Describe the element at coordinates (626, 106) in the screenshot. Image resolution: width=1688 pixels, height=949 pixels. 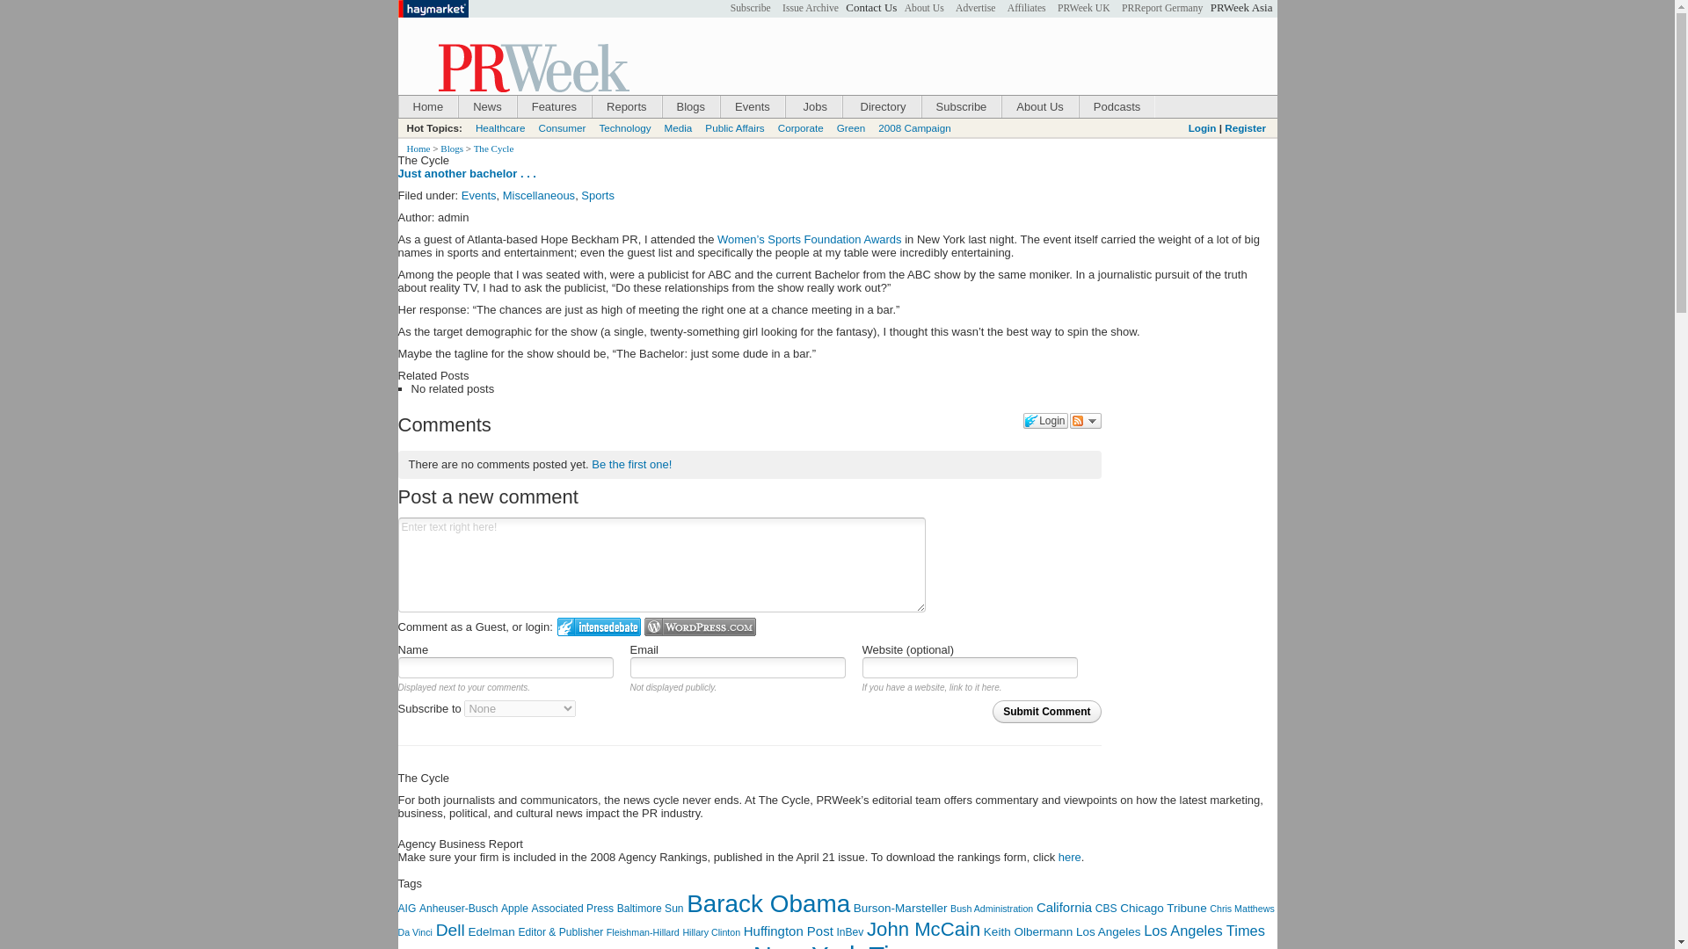
I see `Reports` at that location.